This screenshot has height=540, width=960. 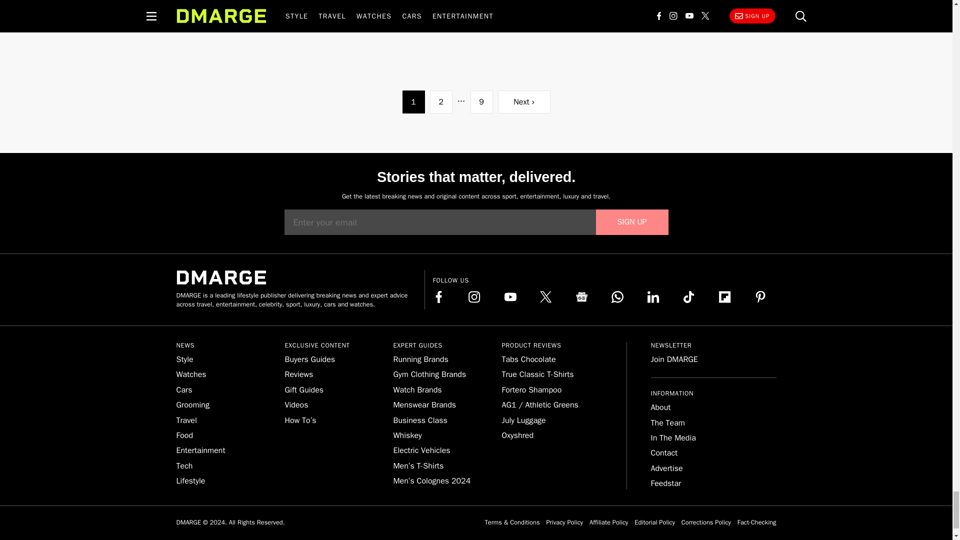 What do you see at coordinates (546, 297) in the screenshot?
I see `Visit us on Twitter` at bounding box center [546, 297].